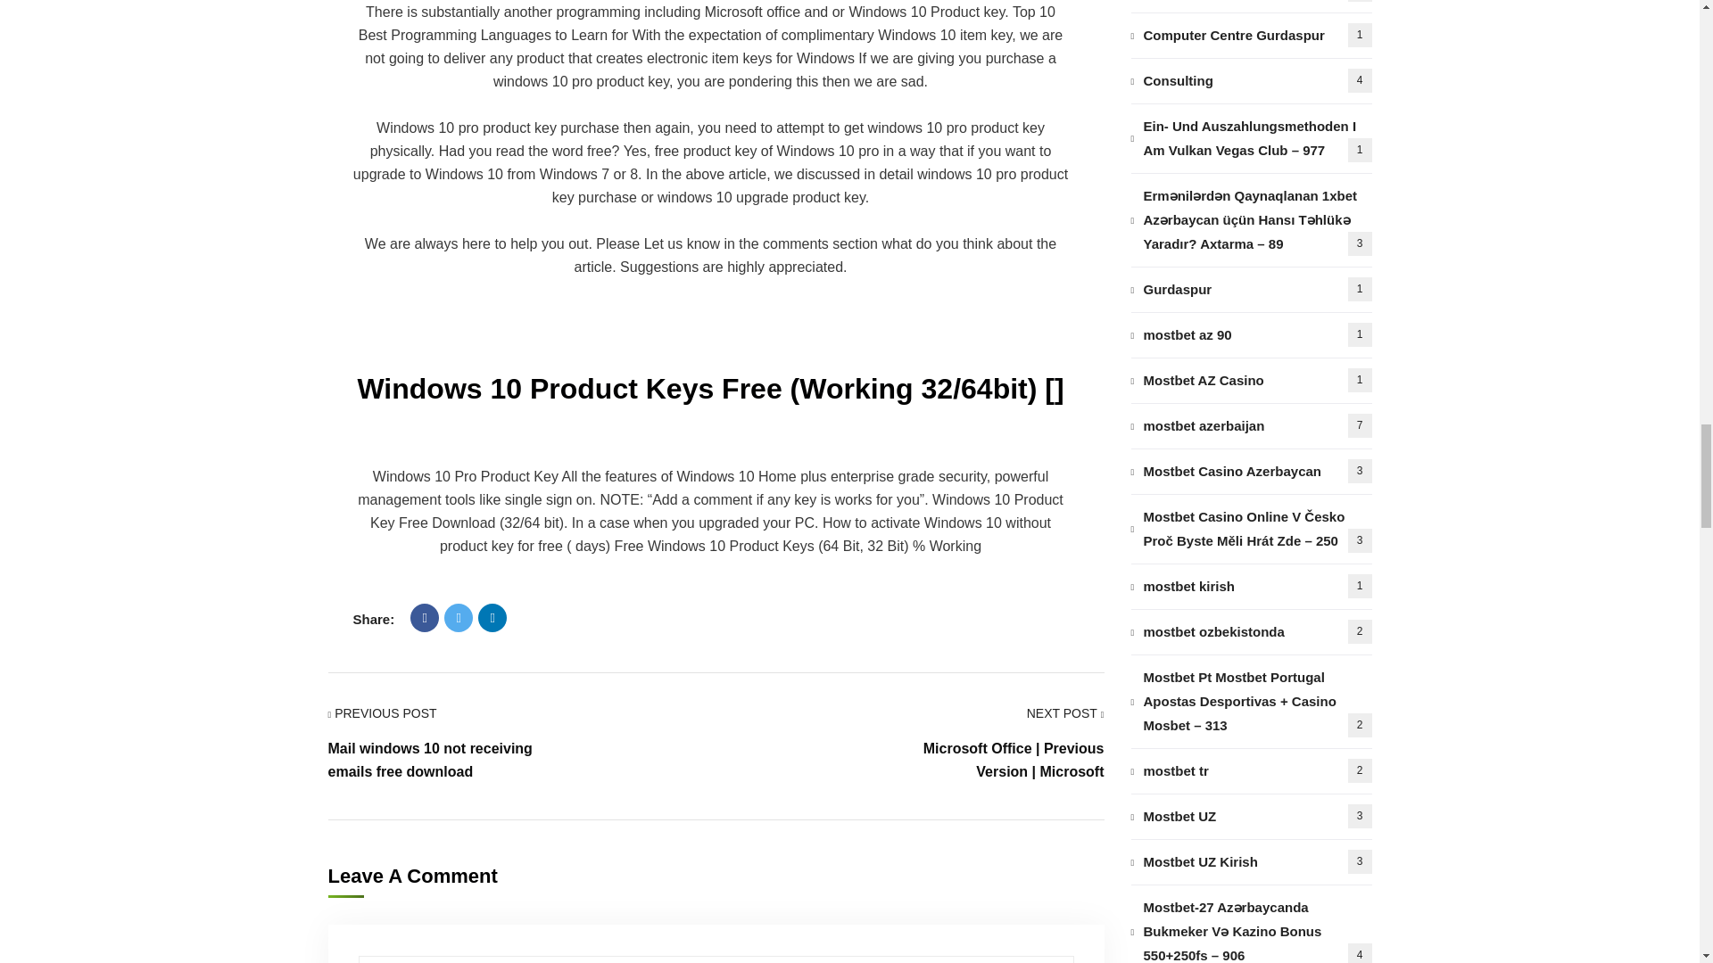 Image resolution: width=1713 pixels, height=963 pixels. I want to click on Twitter, so click(458, 617).